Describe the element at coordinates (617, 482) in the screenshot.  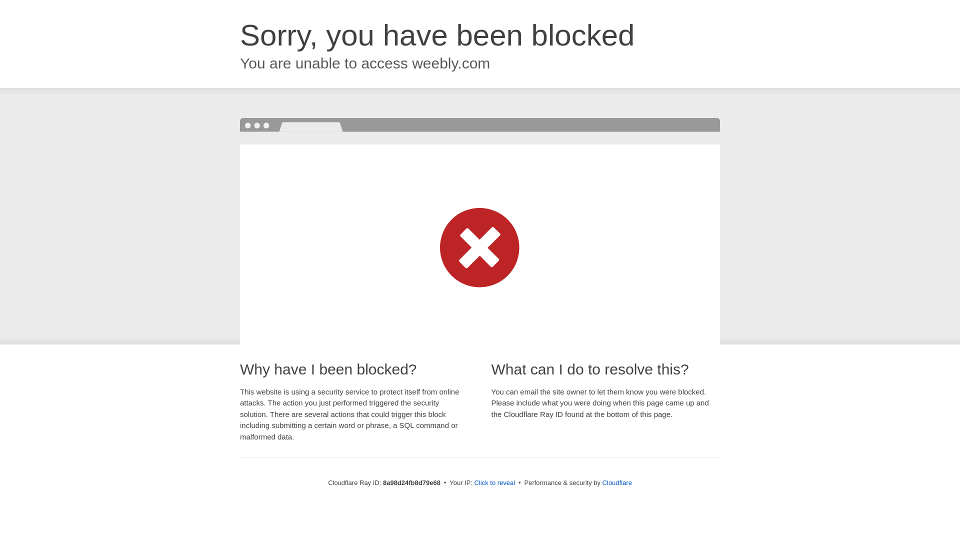
I see `Cloudflare` at that location.